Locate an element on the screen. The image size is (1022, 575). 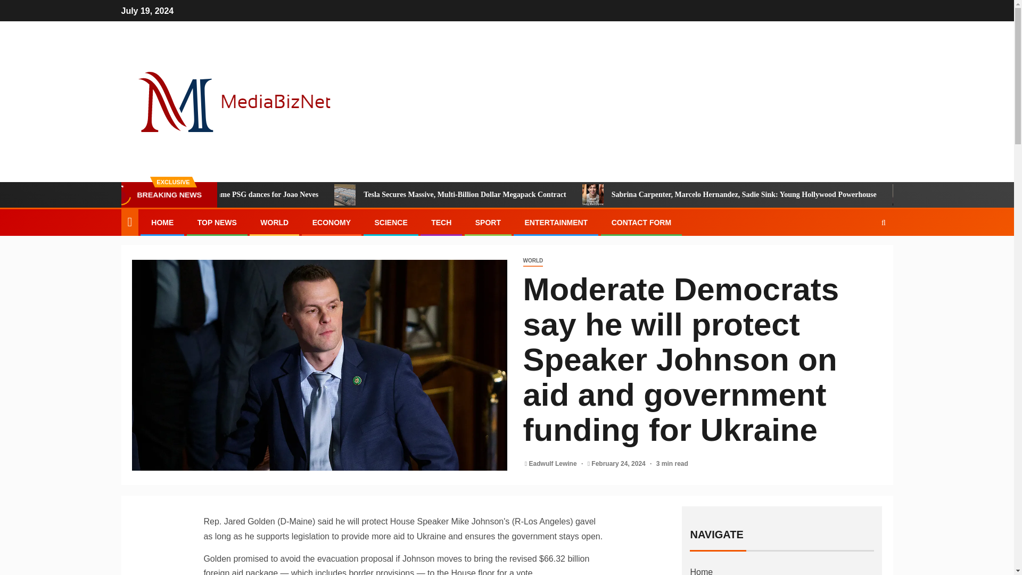
WORLD is located at coordinates (274, 223).